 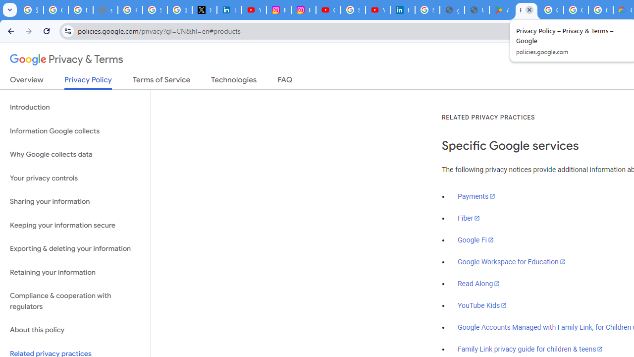 I want to click on Payments, so click(x=476, y=196).